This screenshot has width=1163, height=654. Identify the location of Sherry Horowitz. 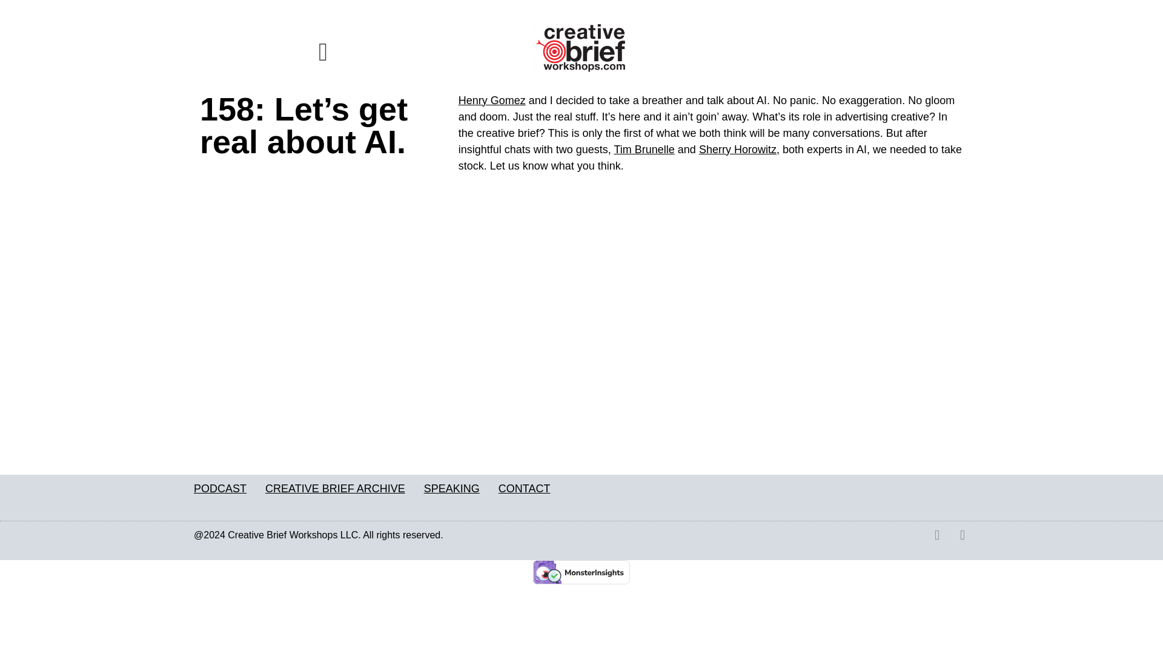
(738, 149).